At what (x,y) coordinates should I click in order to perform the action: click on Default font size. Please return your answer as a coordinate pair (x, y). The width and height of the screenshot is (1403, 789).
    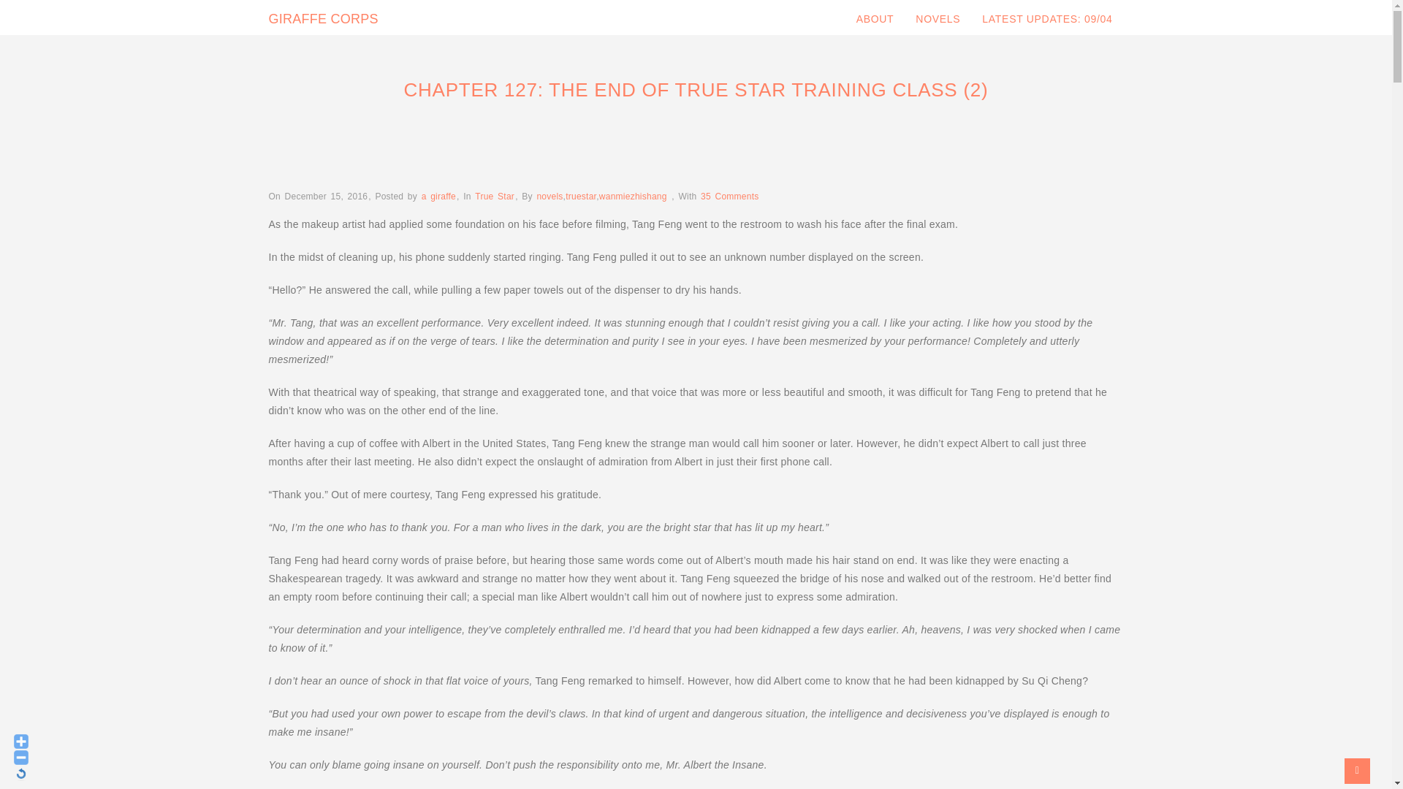
    Looking at the image, I should click on (20, 773).